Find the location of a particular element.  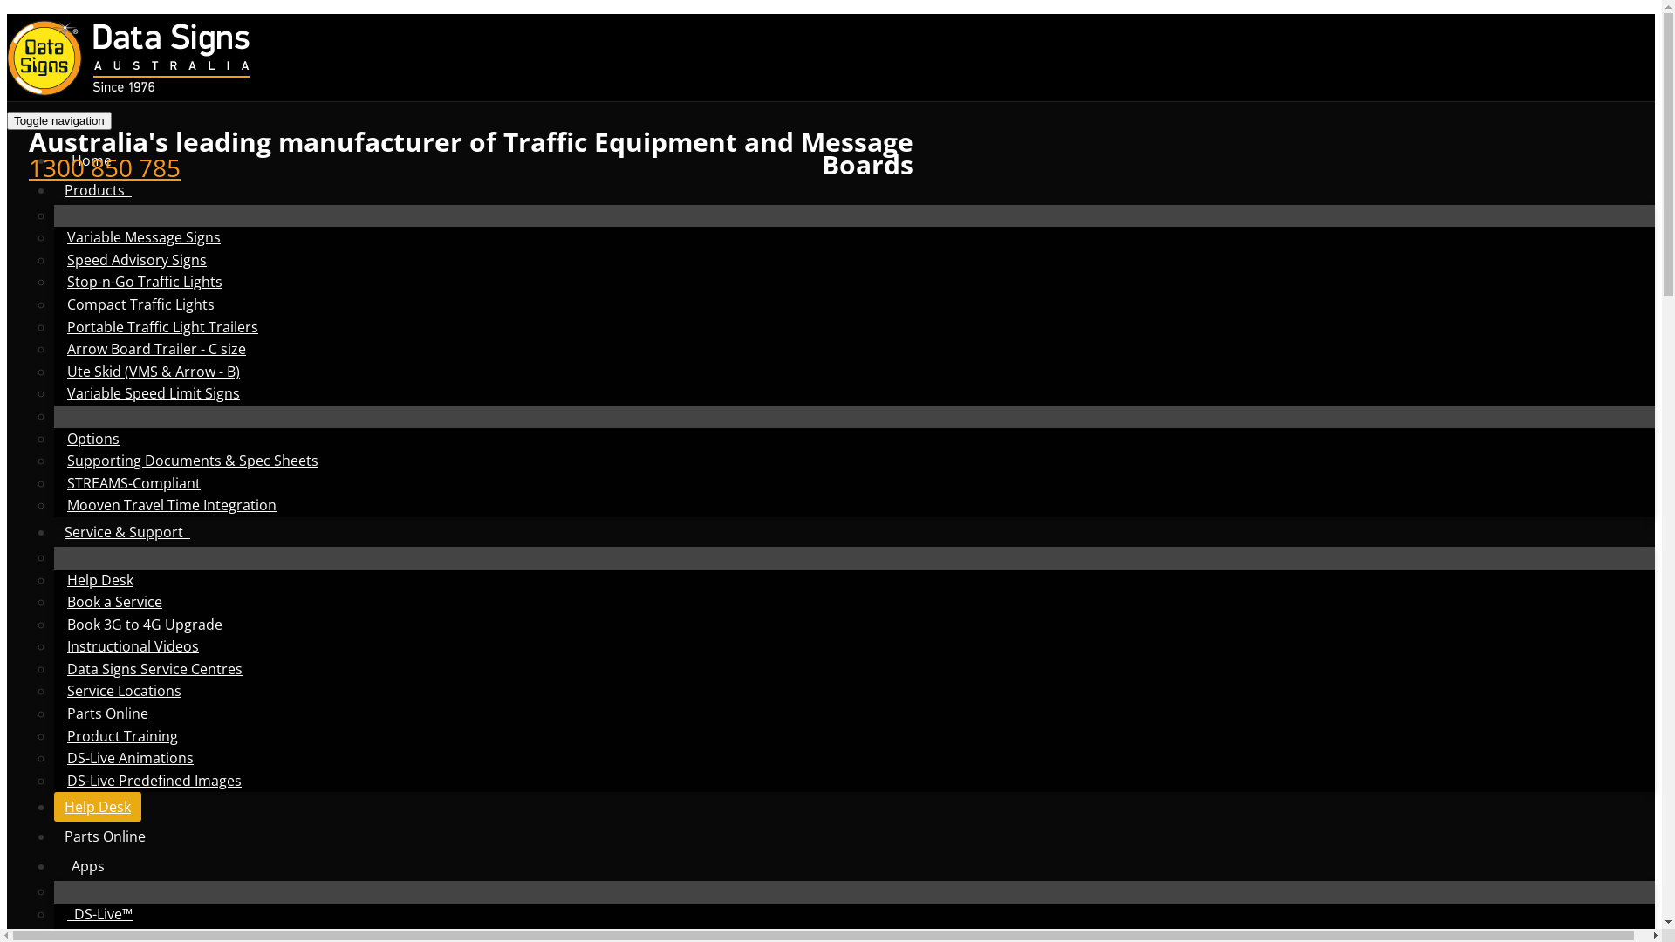

Instructional Videos is located at coordinates (133, 646).